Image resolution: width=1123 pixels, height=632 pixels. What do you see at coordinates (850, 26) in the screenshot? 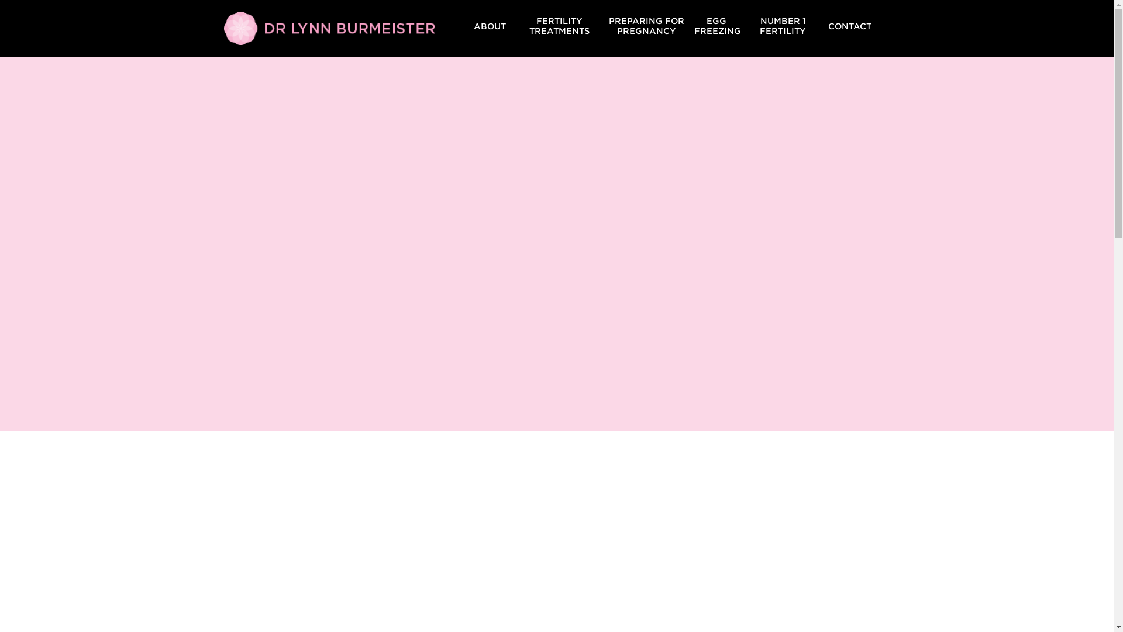
I see `CONTACT` at bounding box center [850, 26].